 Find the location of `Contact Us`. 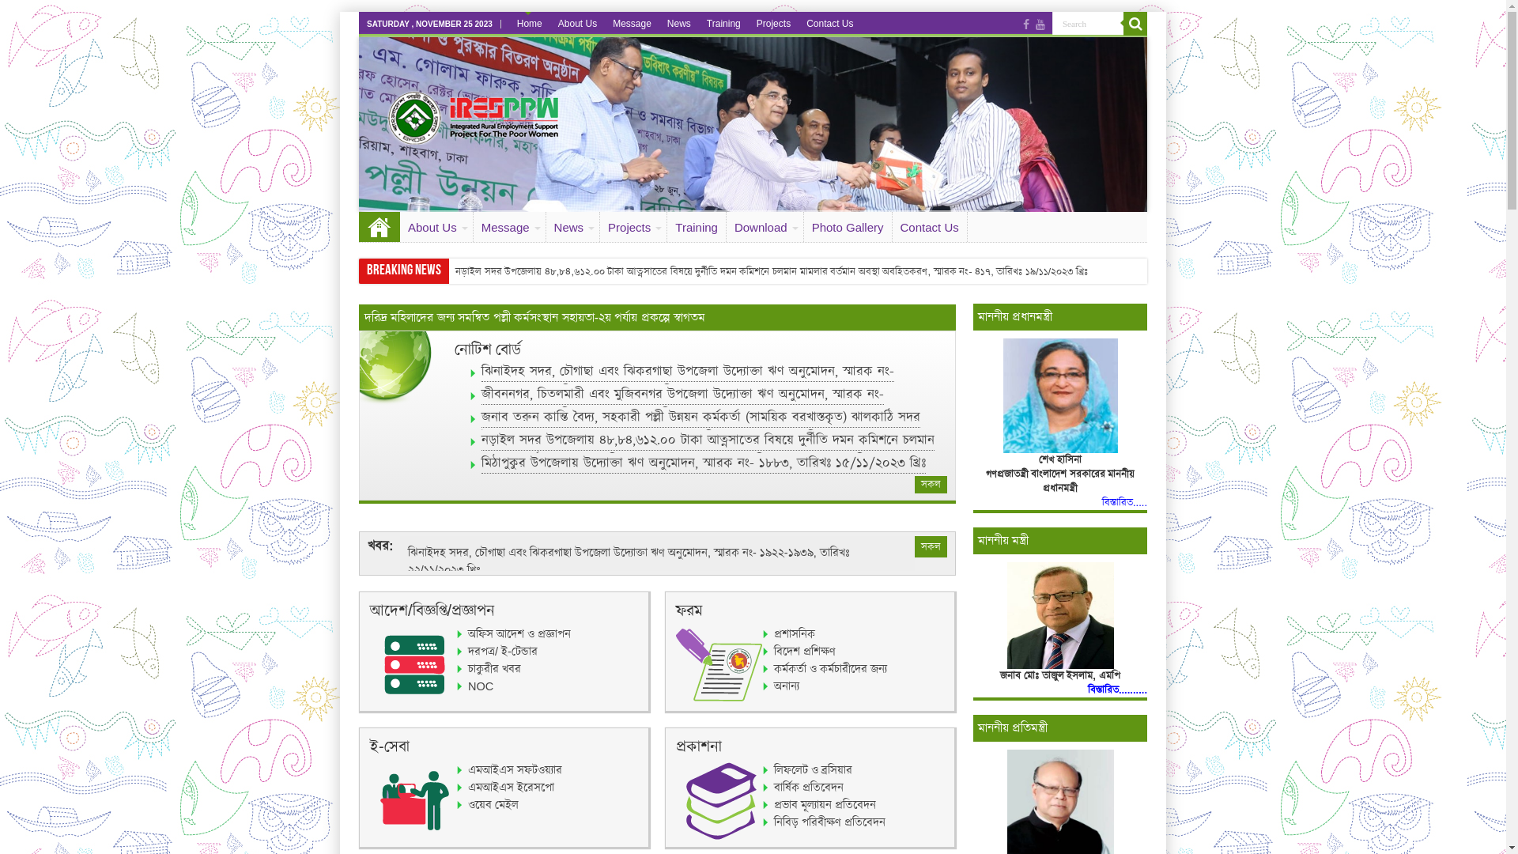

Contact Us is located at coordinates (829, 24).